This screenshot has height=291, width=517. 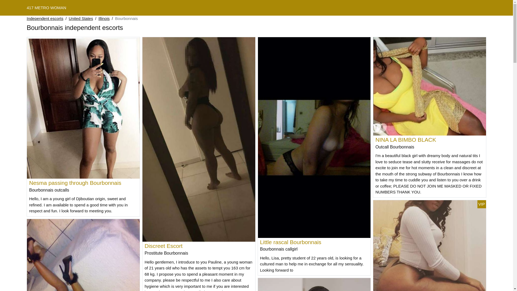 What do you see at coordinates (406, 140) in the screenshot?
I see `NINA LA BIMBO BLACK` at bounding box center [406, 140].